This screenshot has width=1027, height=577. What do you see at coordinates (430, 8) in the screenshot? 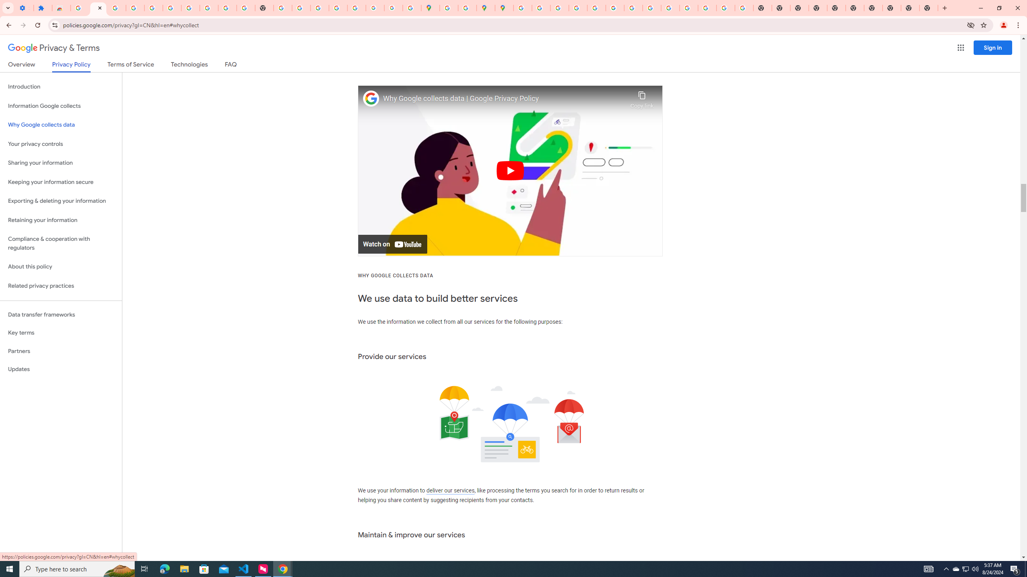
I see `Google Maps` at bounding box center [430, 8].